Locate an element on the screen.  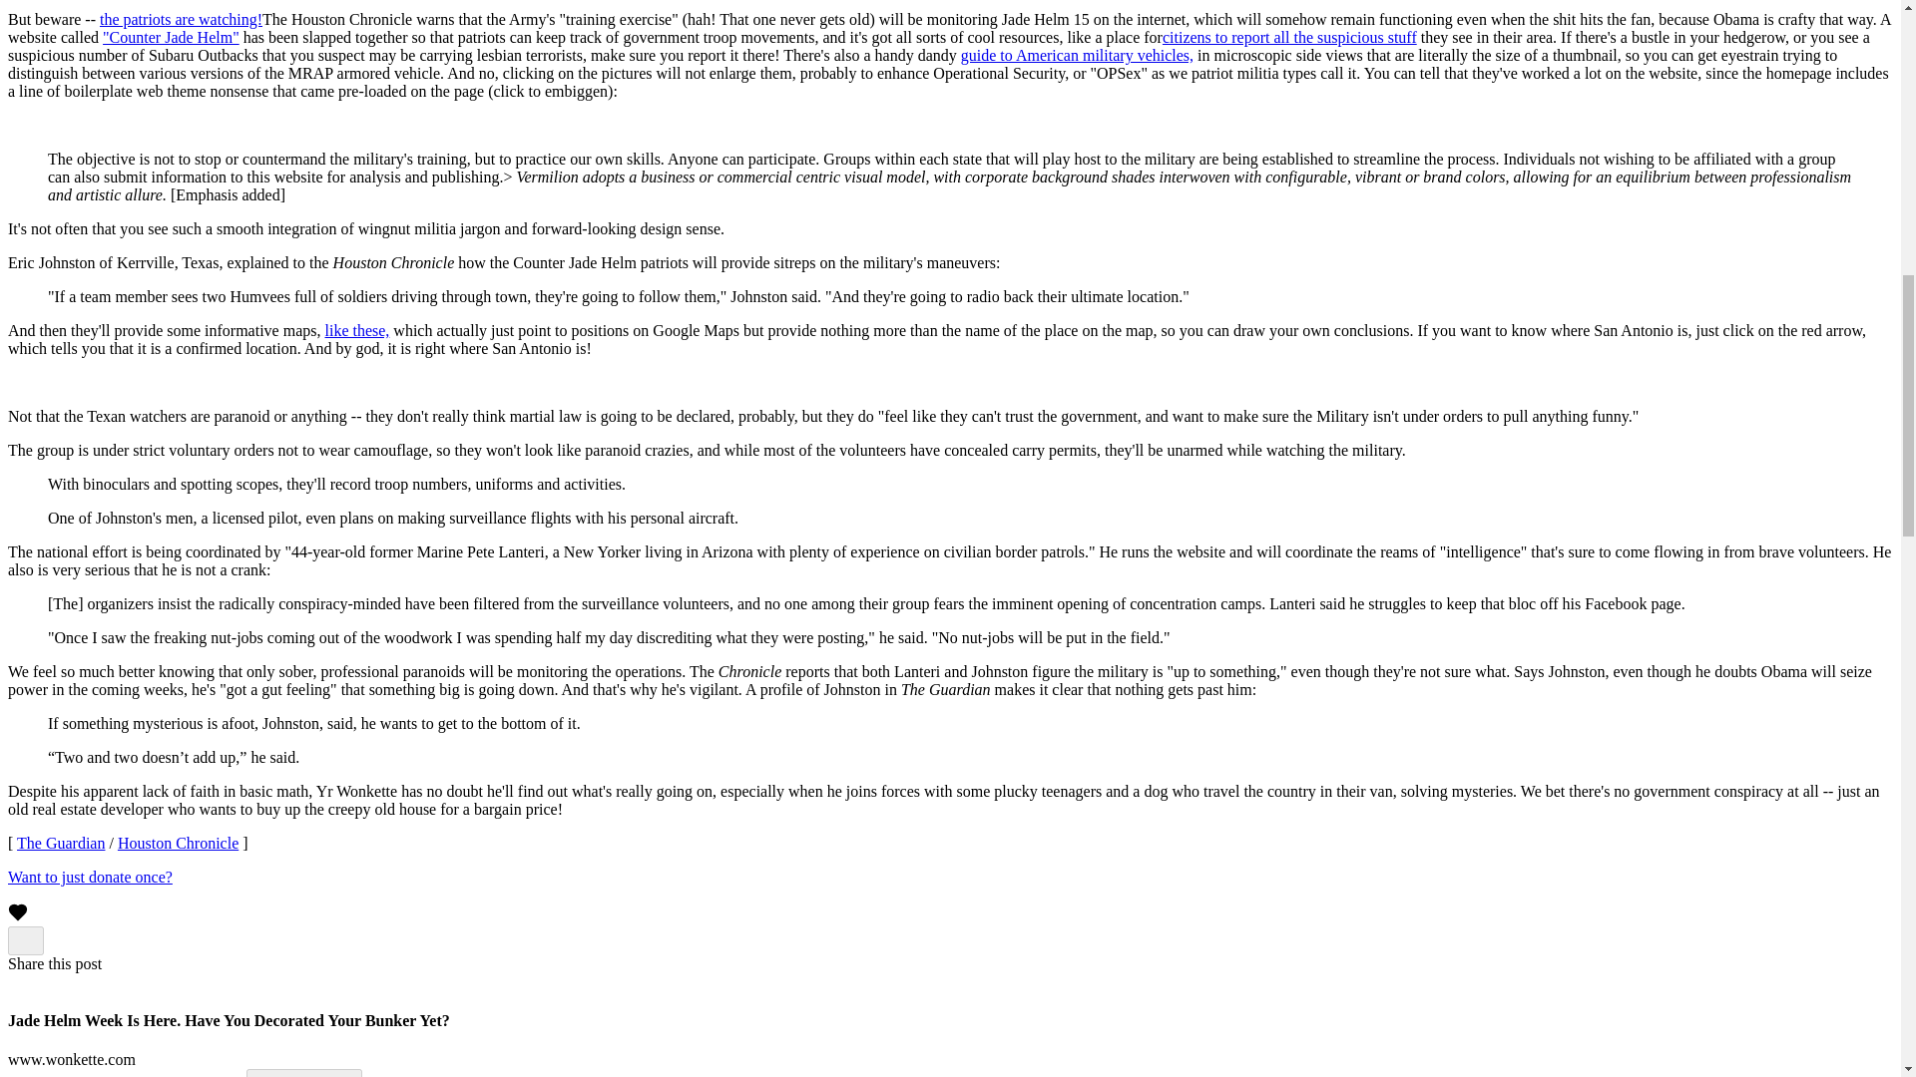
like these, is located at coordinates (355, 330).